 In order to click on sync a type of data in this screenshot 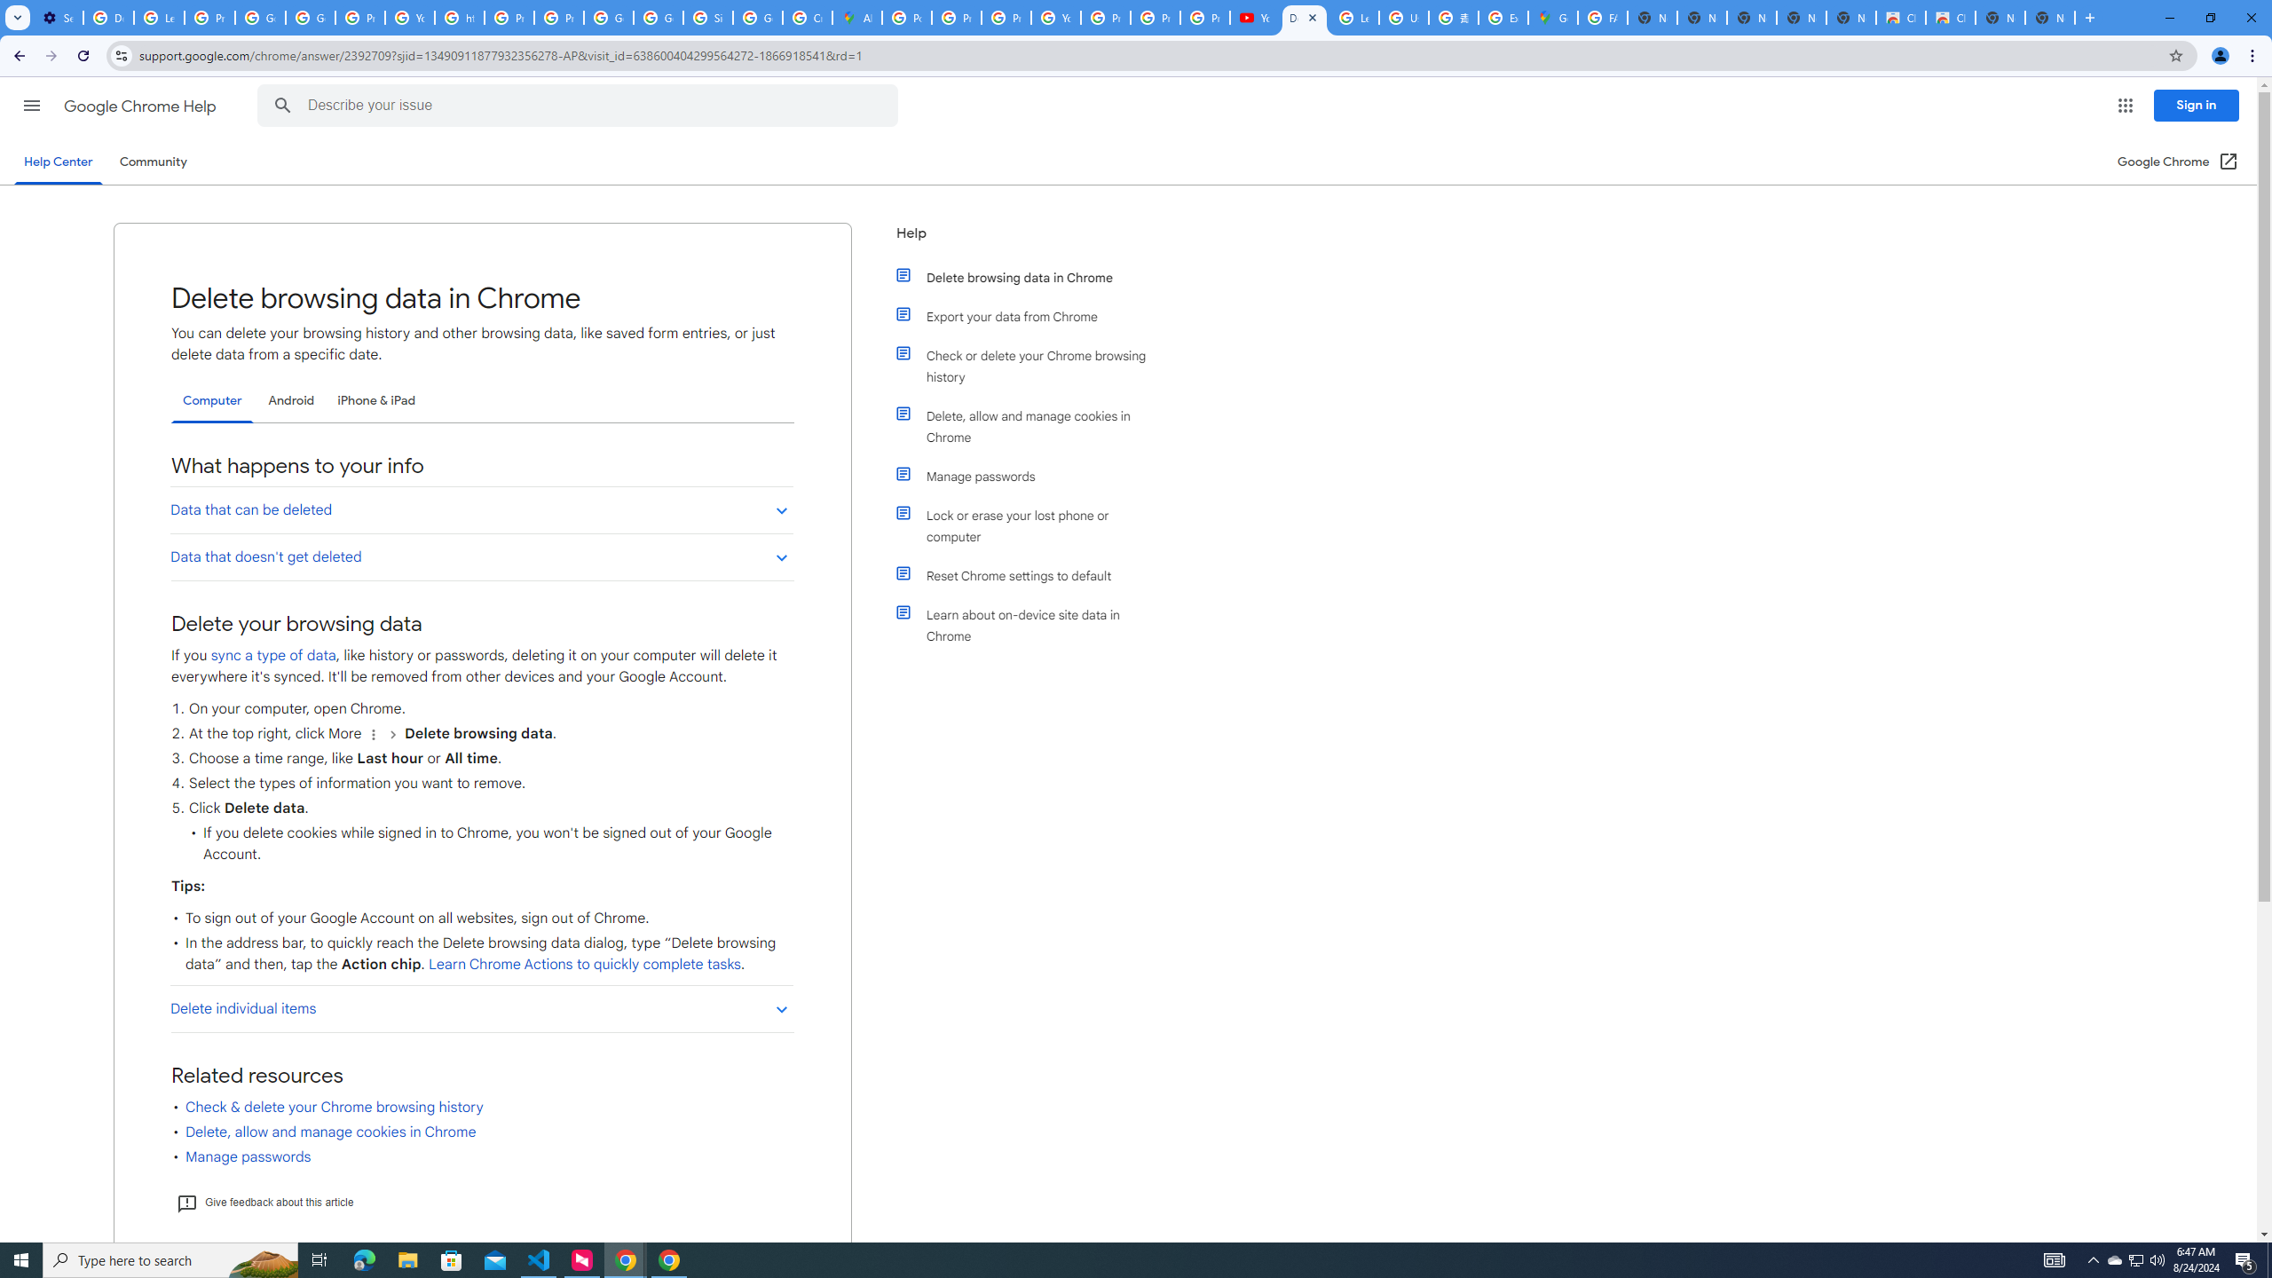, I will do `click(273, 655)`.